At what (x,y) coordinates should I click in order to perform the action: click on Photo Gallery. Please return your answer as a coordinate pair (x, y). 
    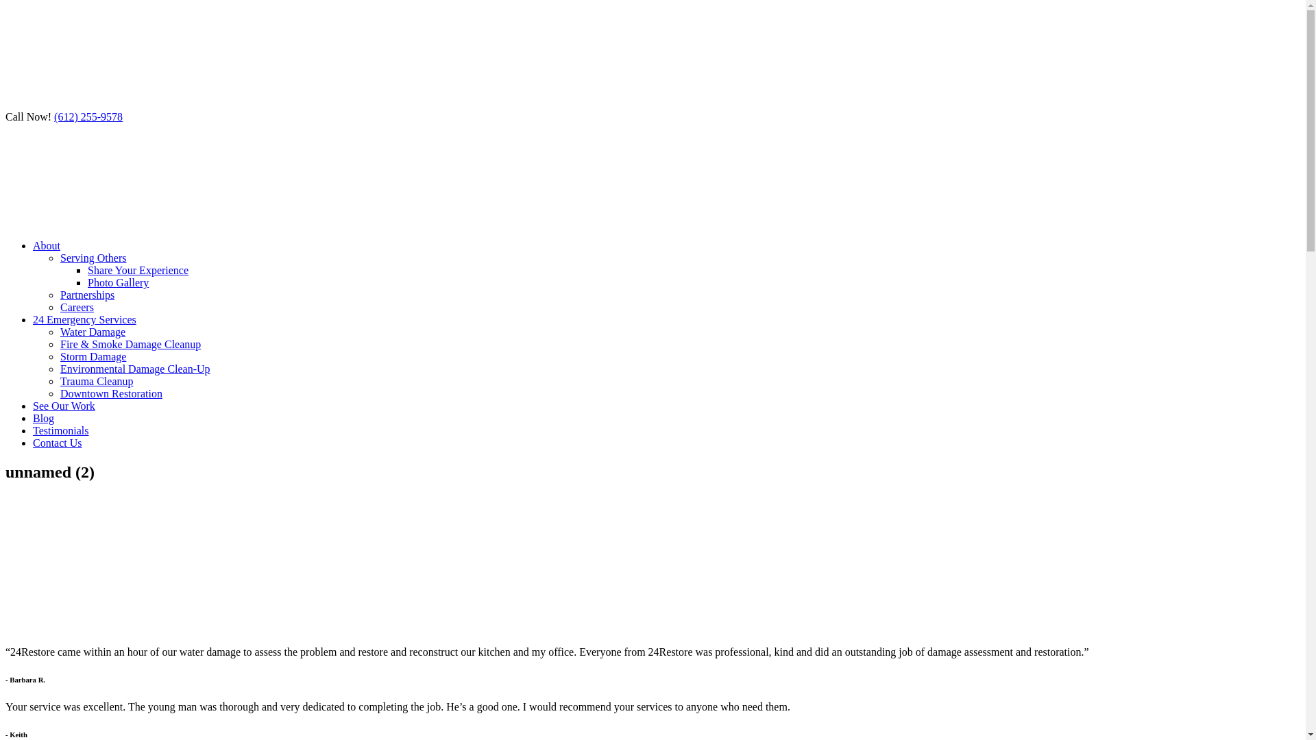
    Looking at the image, I should click on (118, 282).